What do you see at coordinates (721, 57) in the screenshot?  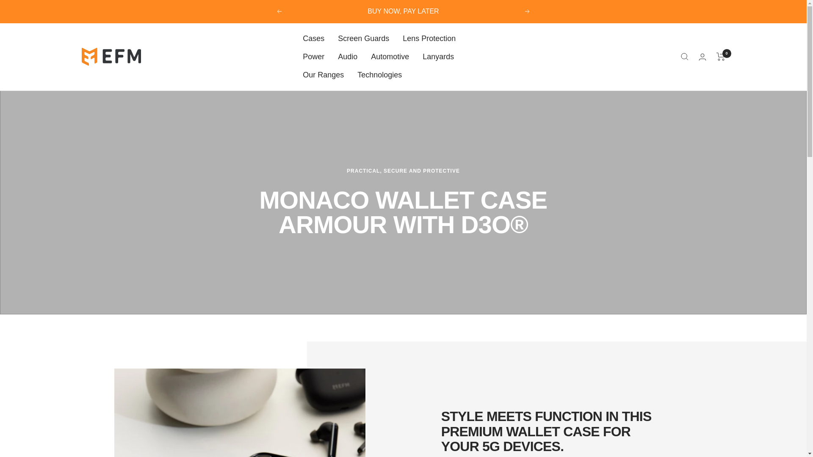 I see `0` at bounding box center [721, 57].